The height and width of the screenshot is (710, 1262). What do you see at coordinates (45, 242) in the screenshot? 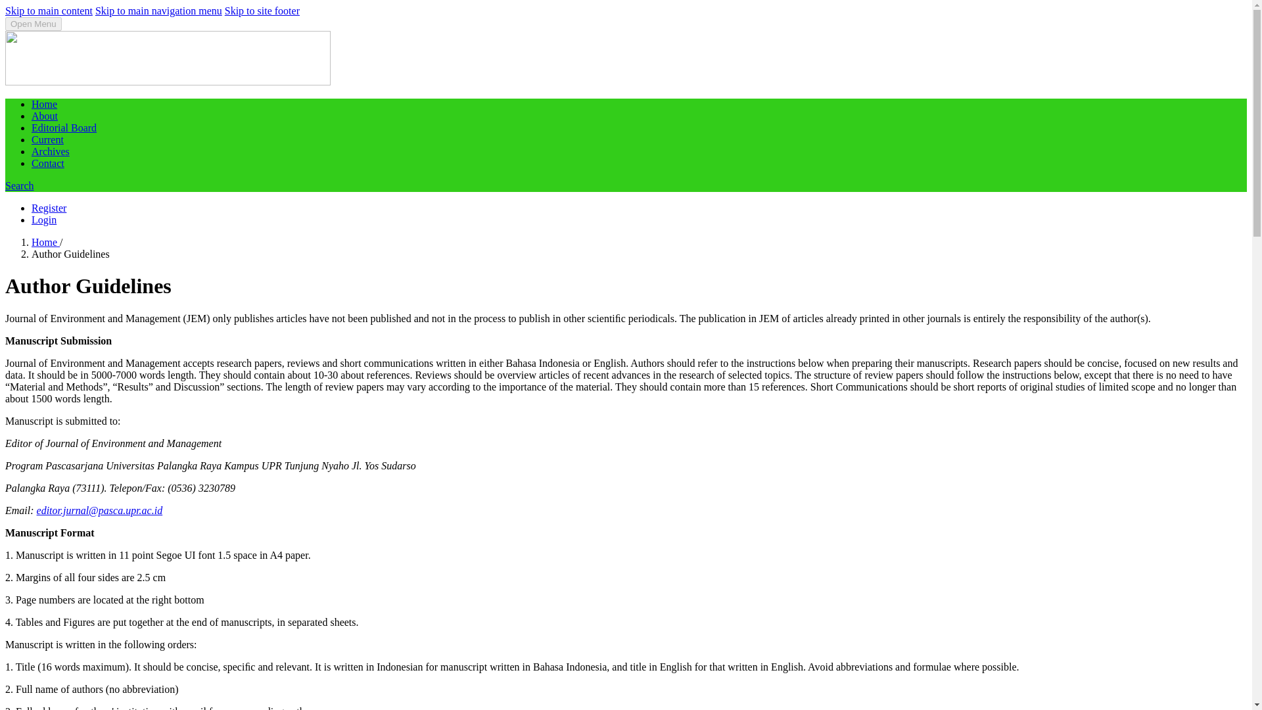
I see `Home` at bounding box center [45, 242].